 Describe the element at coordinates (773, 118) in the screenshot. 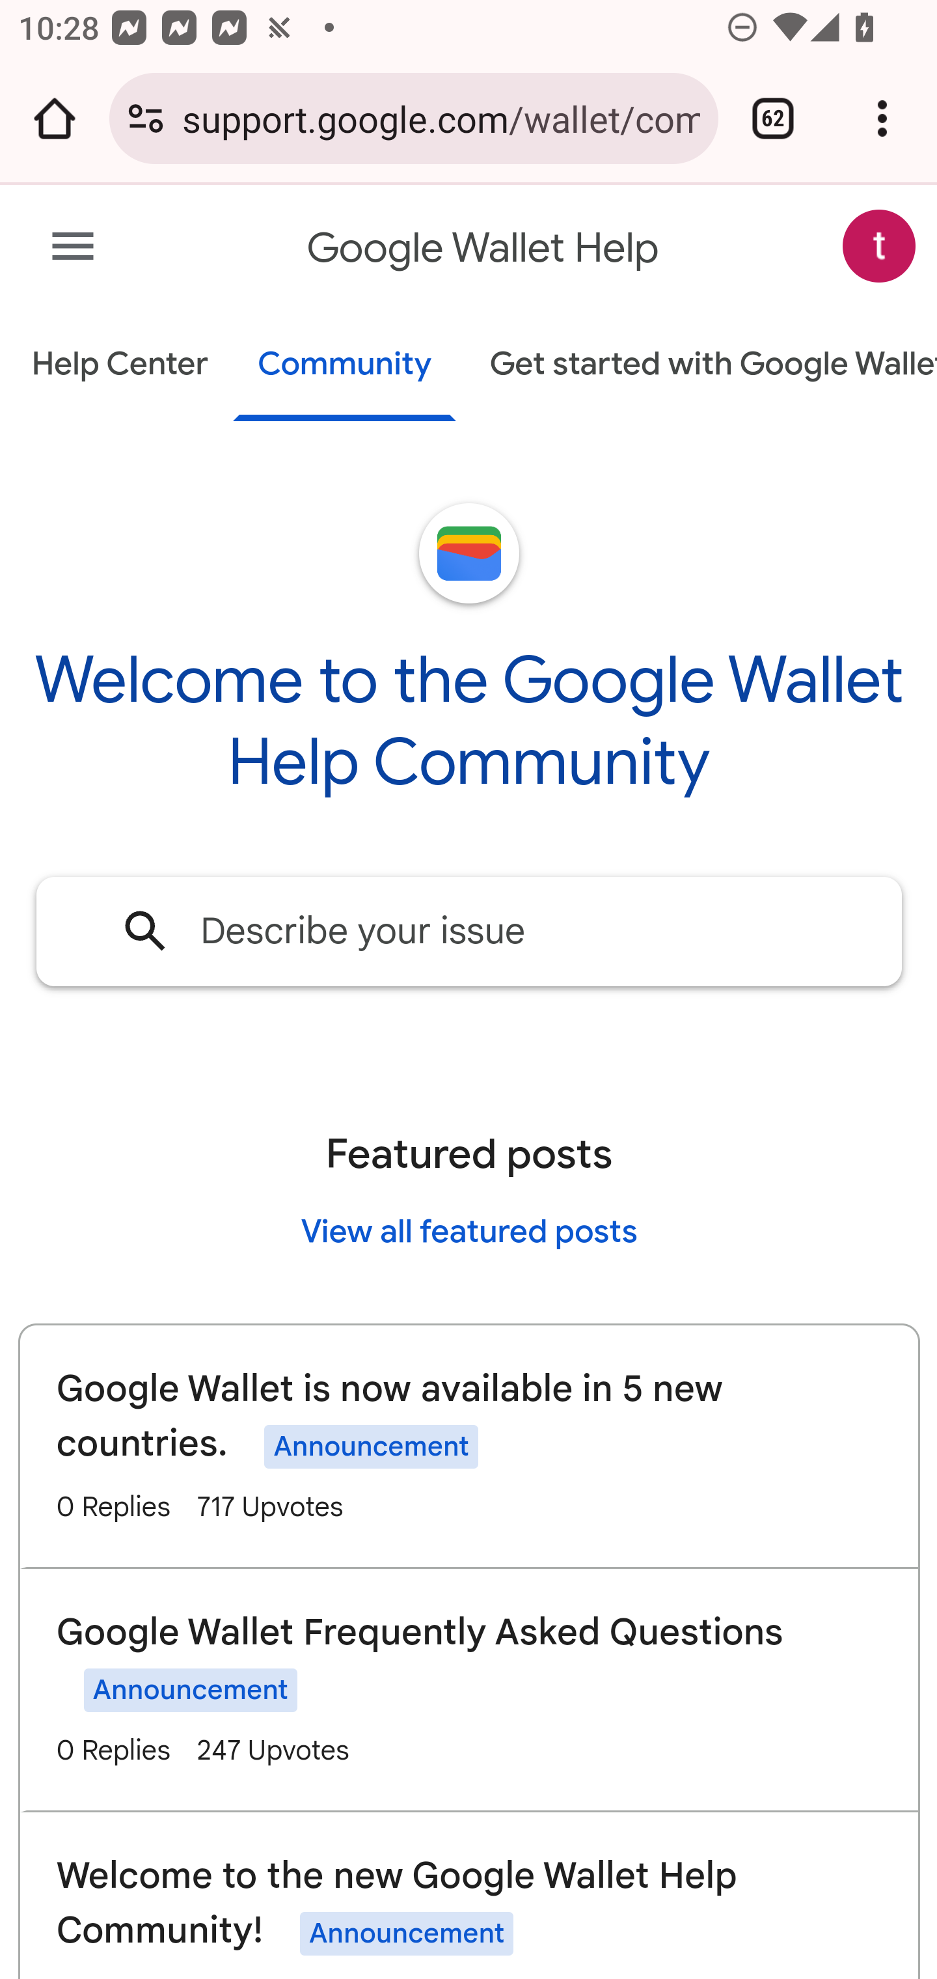

I see `Switch or close tabs` at that location.